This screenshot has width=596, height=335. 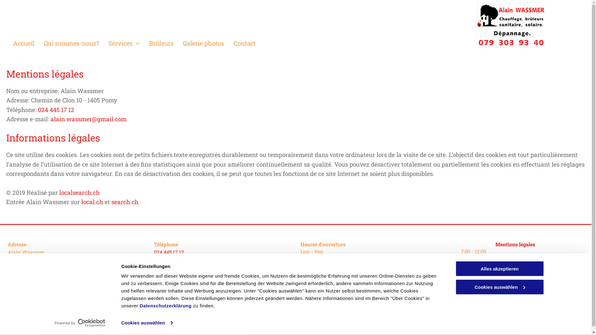 I want to click on search.ch, so click(x=125, y=202).